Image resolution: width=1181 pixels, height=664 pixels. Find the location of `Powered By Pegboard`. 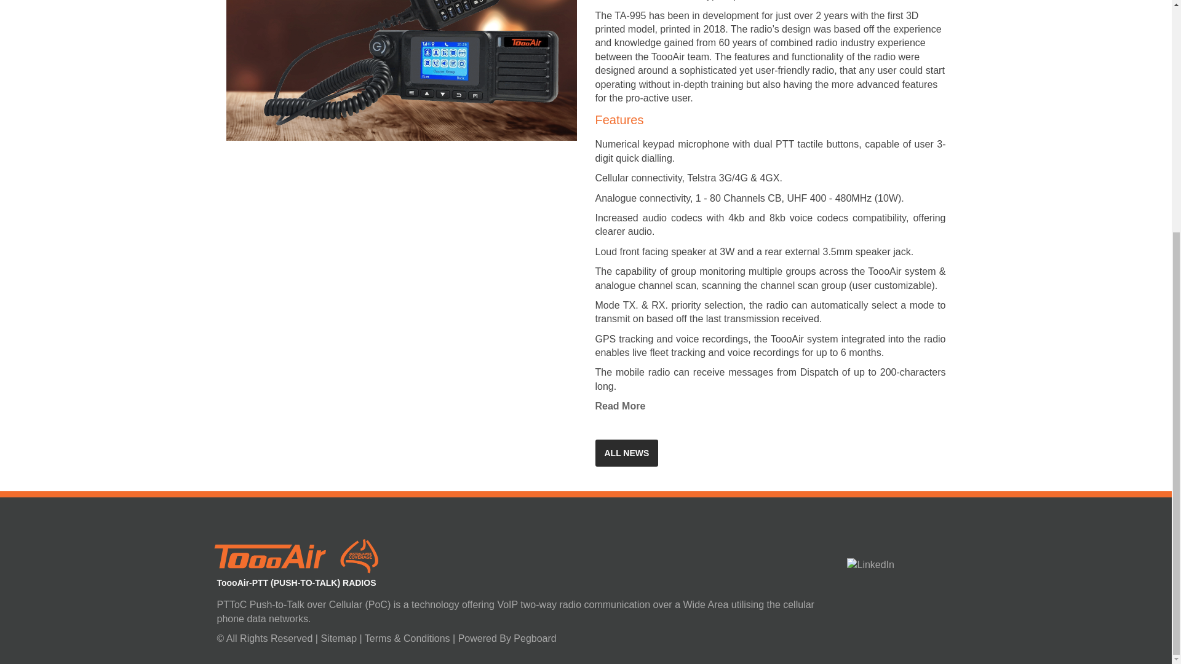

Powered By Pegboard is located at coordinates (507, 638).